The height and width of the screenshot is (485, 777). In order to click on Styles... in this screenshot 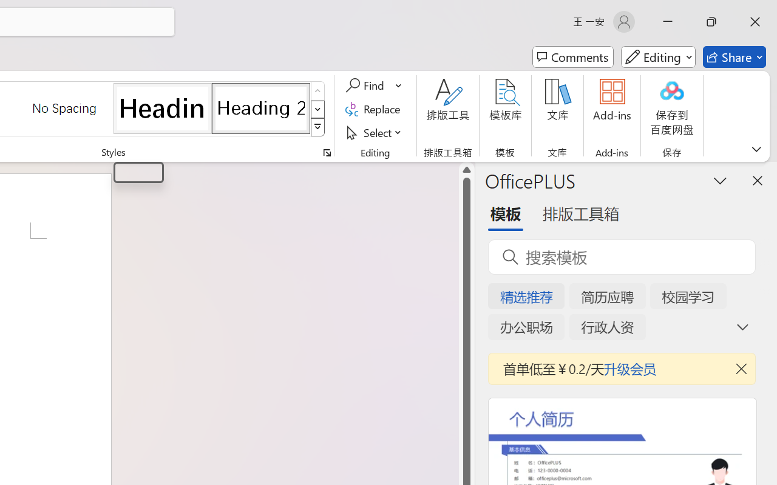, I will do `click(327, 153)`.